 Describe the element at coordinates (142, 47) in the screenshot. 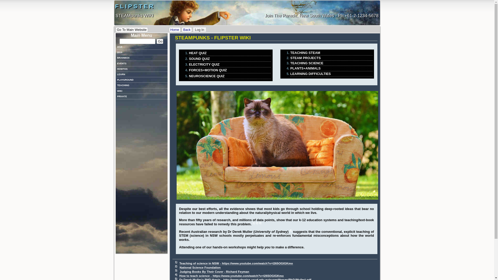

I see `2018` at that location.